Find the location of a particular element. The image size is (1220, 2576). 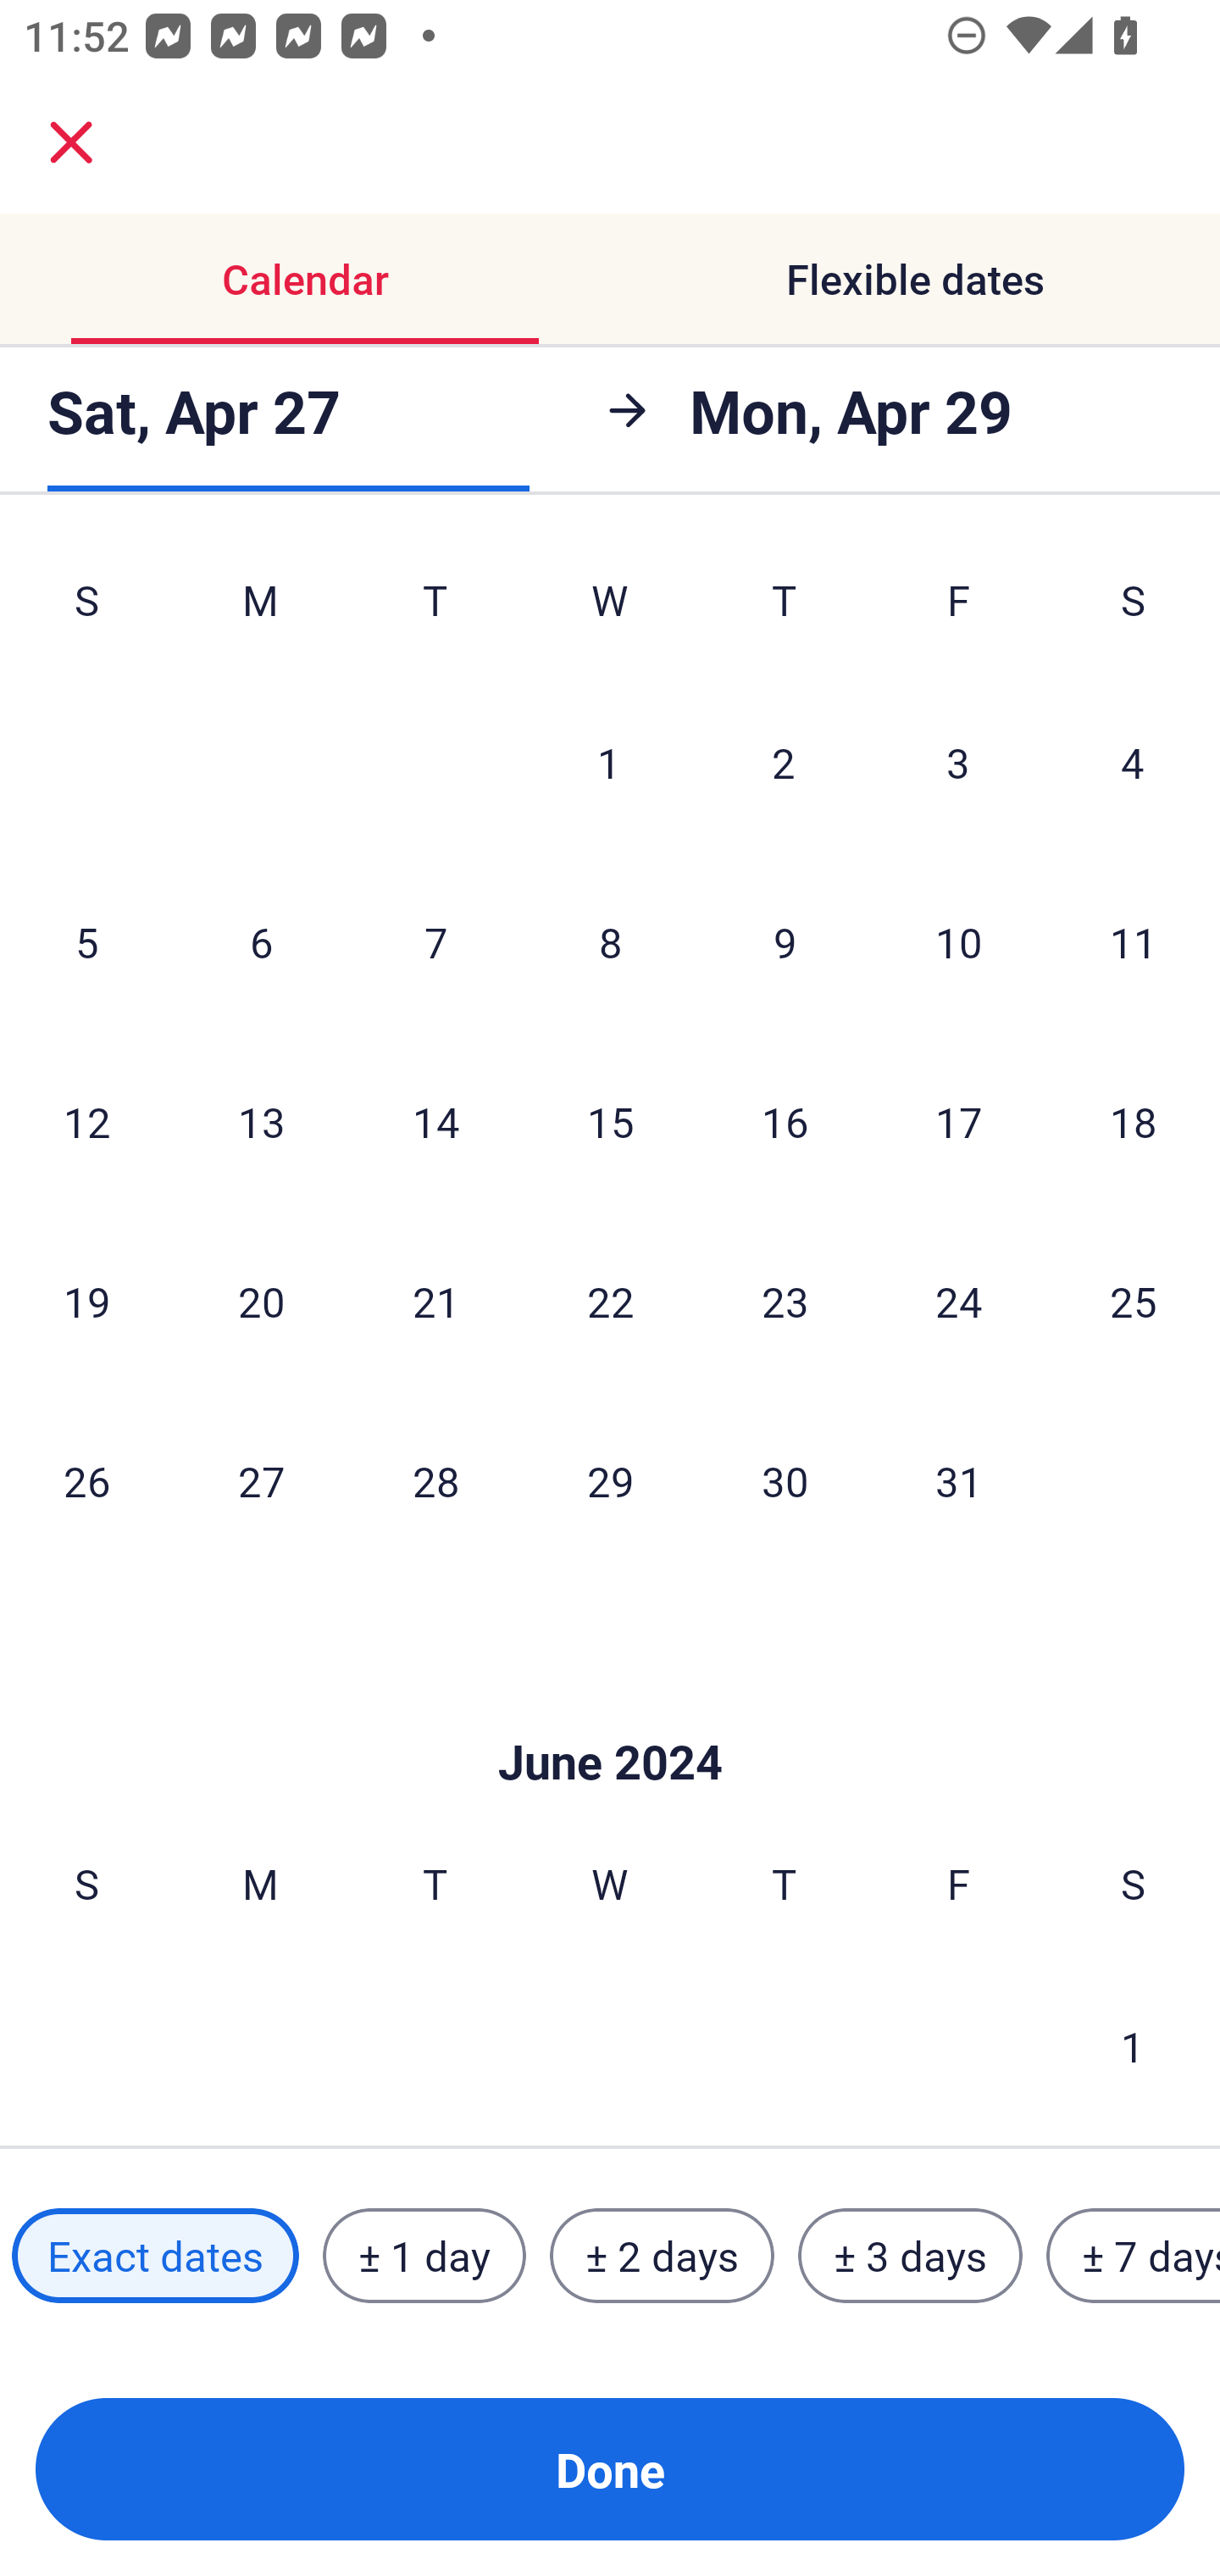

Exact dates is located at coordinates (155, 2255).